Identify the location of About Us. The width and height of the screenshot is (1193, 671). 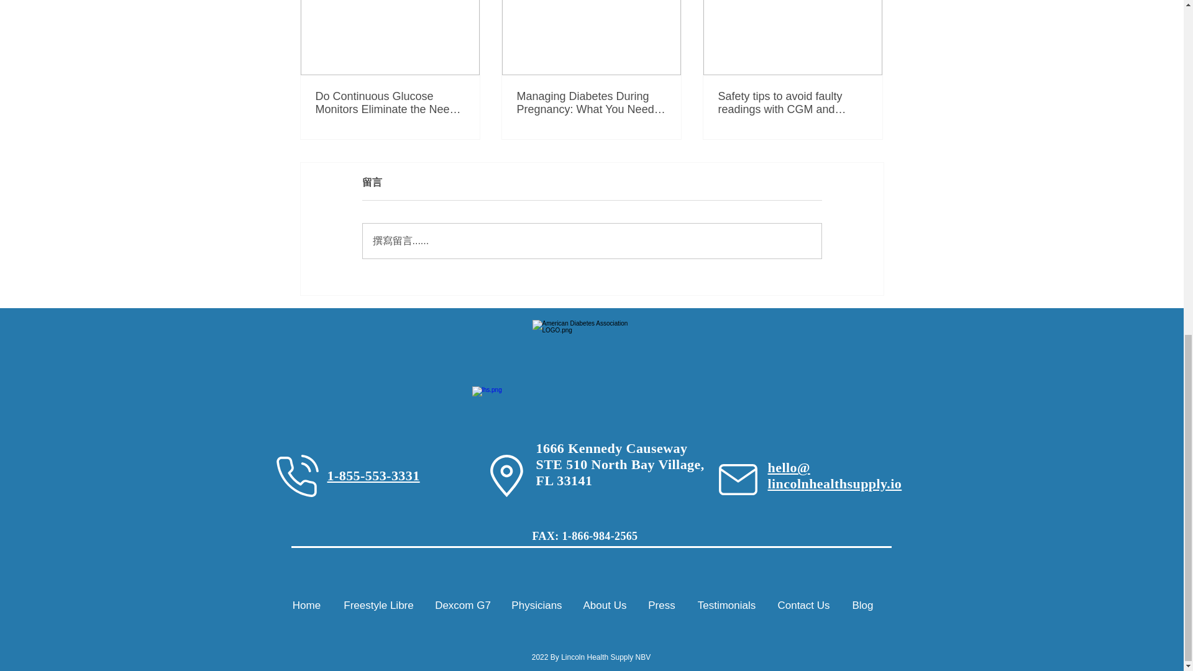
(605, 606).